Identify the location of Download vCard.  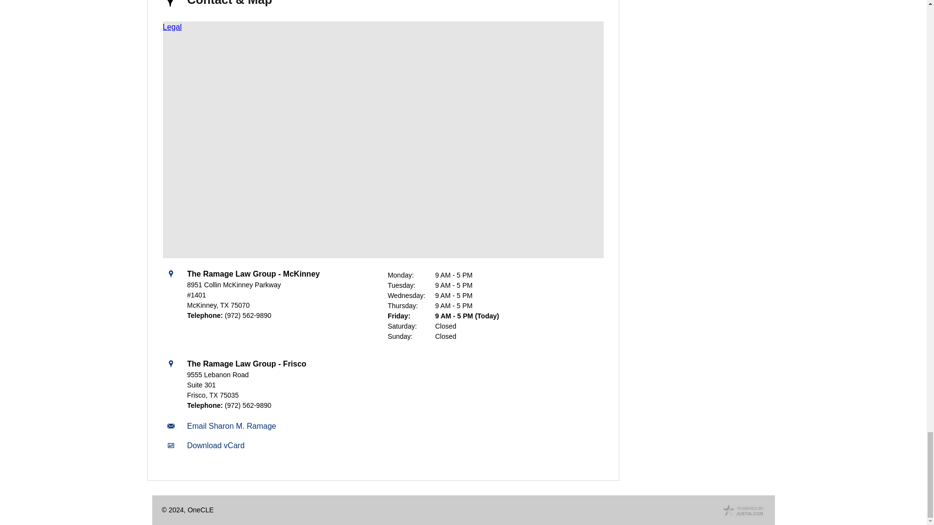
(215, 445).